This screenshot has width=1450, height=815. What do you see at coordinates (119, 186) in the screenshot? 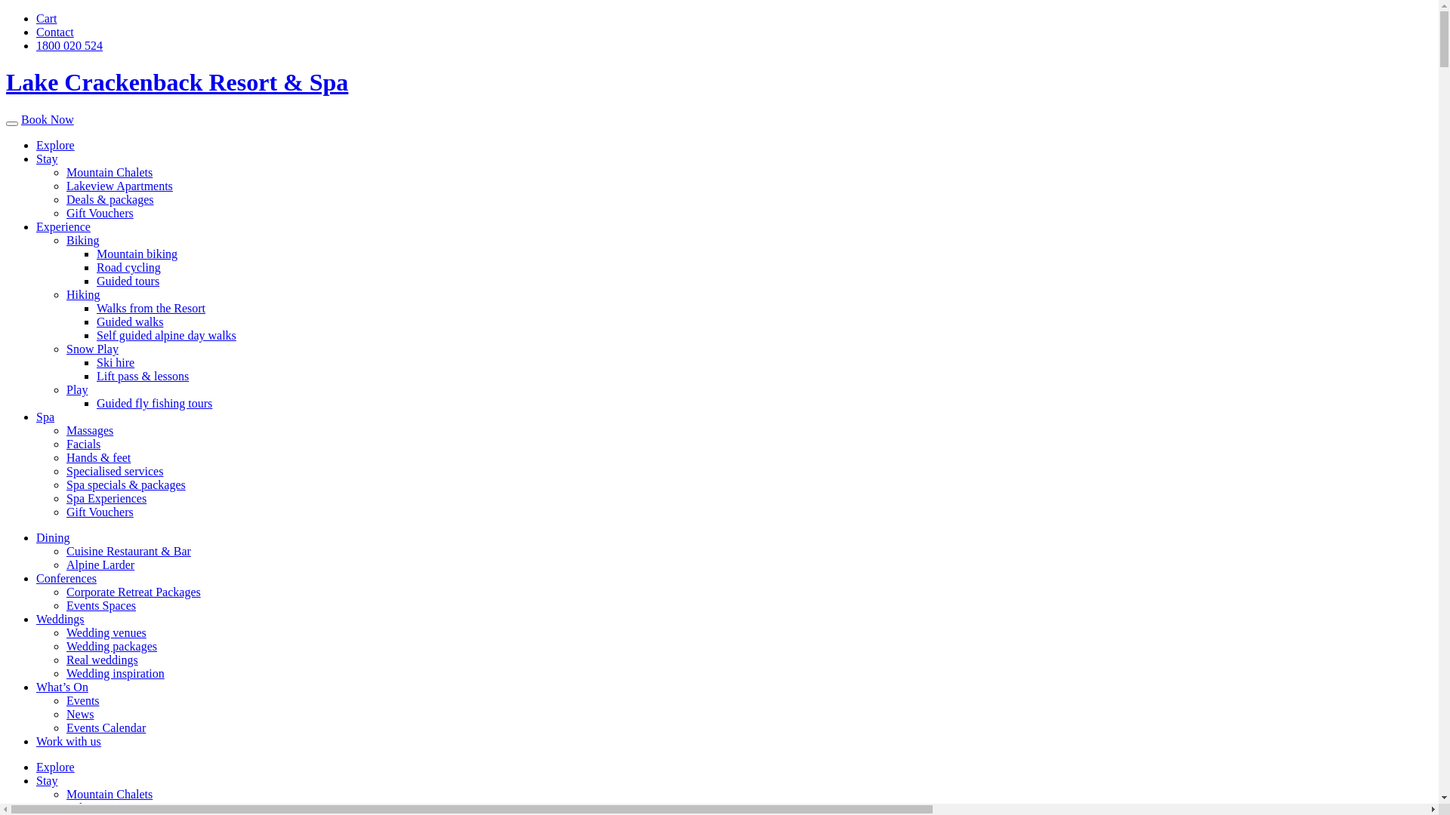
I see `Lakeview Apartments` at bounding box center [119, 186].